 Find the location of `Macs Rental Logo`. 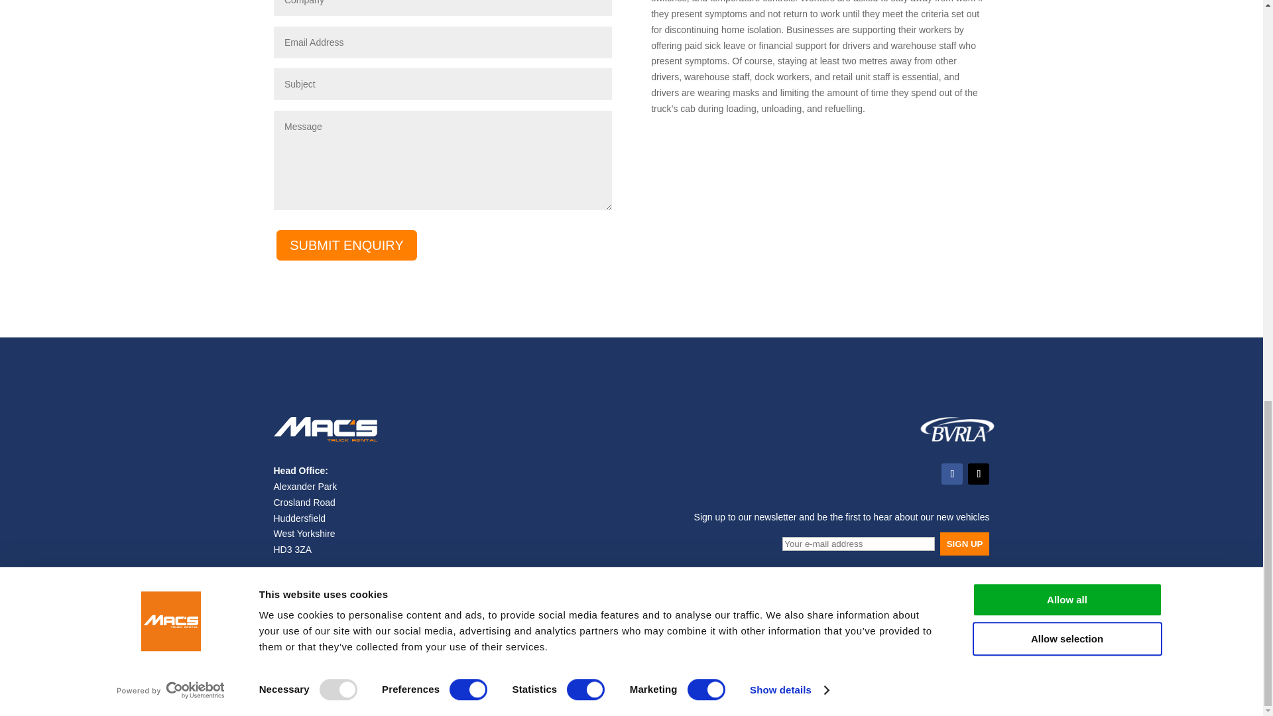

Macs Rental Logo is located at coordinates (325, 440).